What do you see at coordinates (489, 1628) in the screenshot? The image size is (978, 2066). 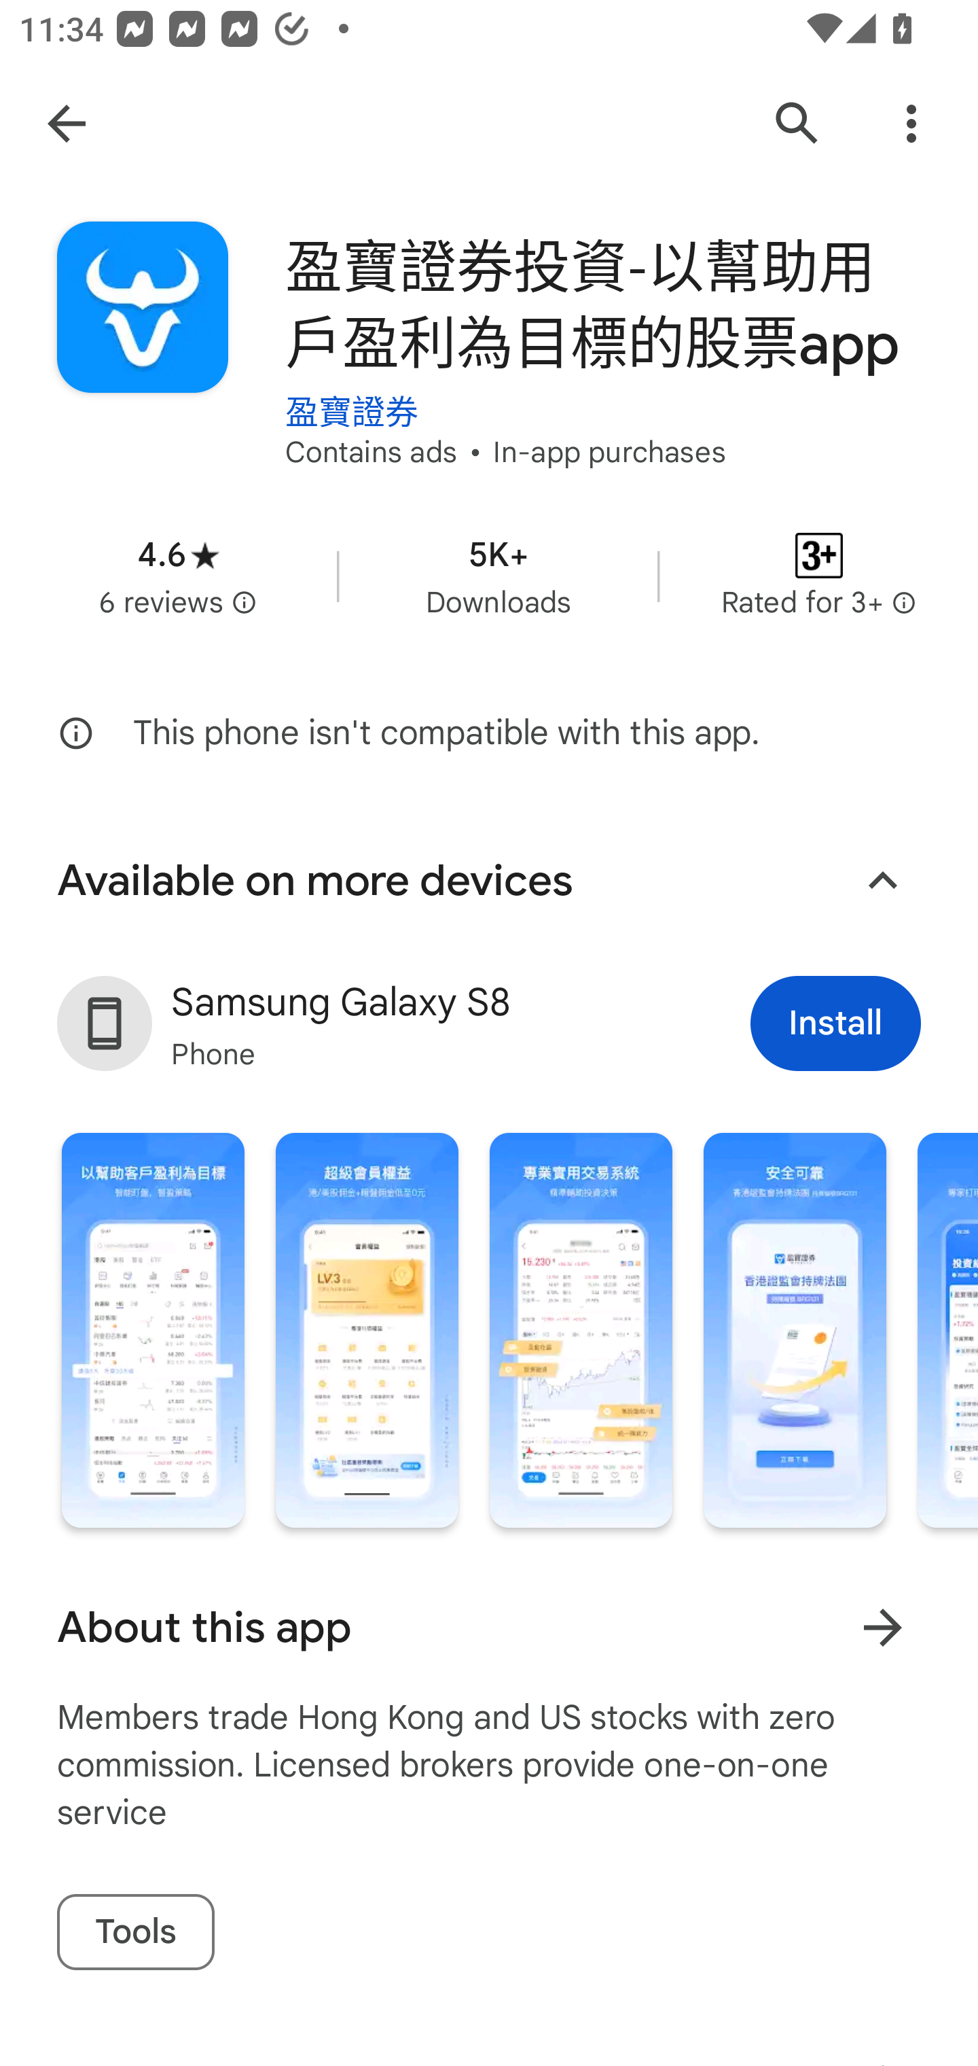 I see `About this app Learn more About this app` at bounding box center [489, 1628].